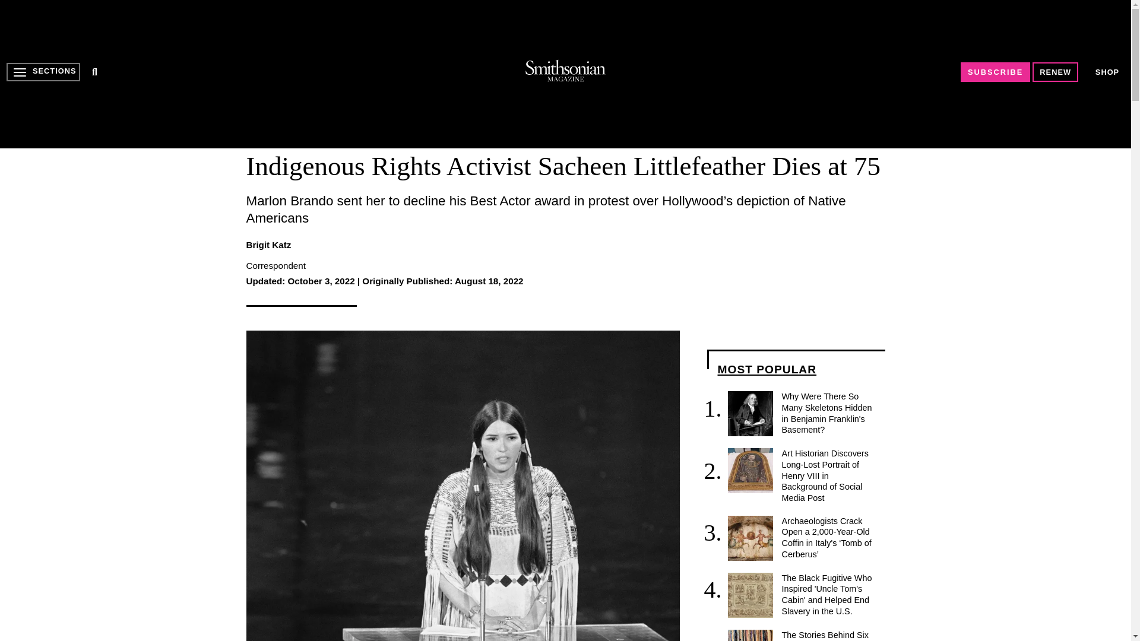 This screenshot has height=641, width=1140. Describe the element at coordinates (995, 72) in the screenshot. I see `SUBSCRIBE` at that location.